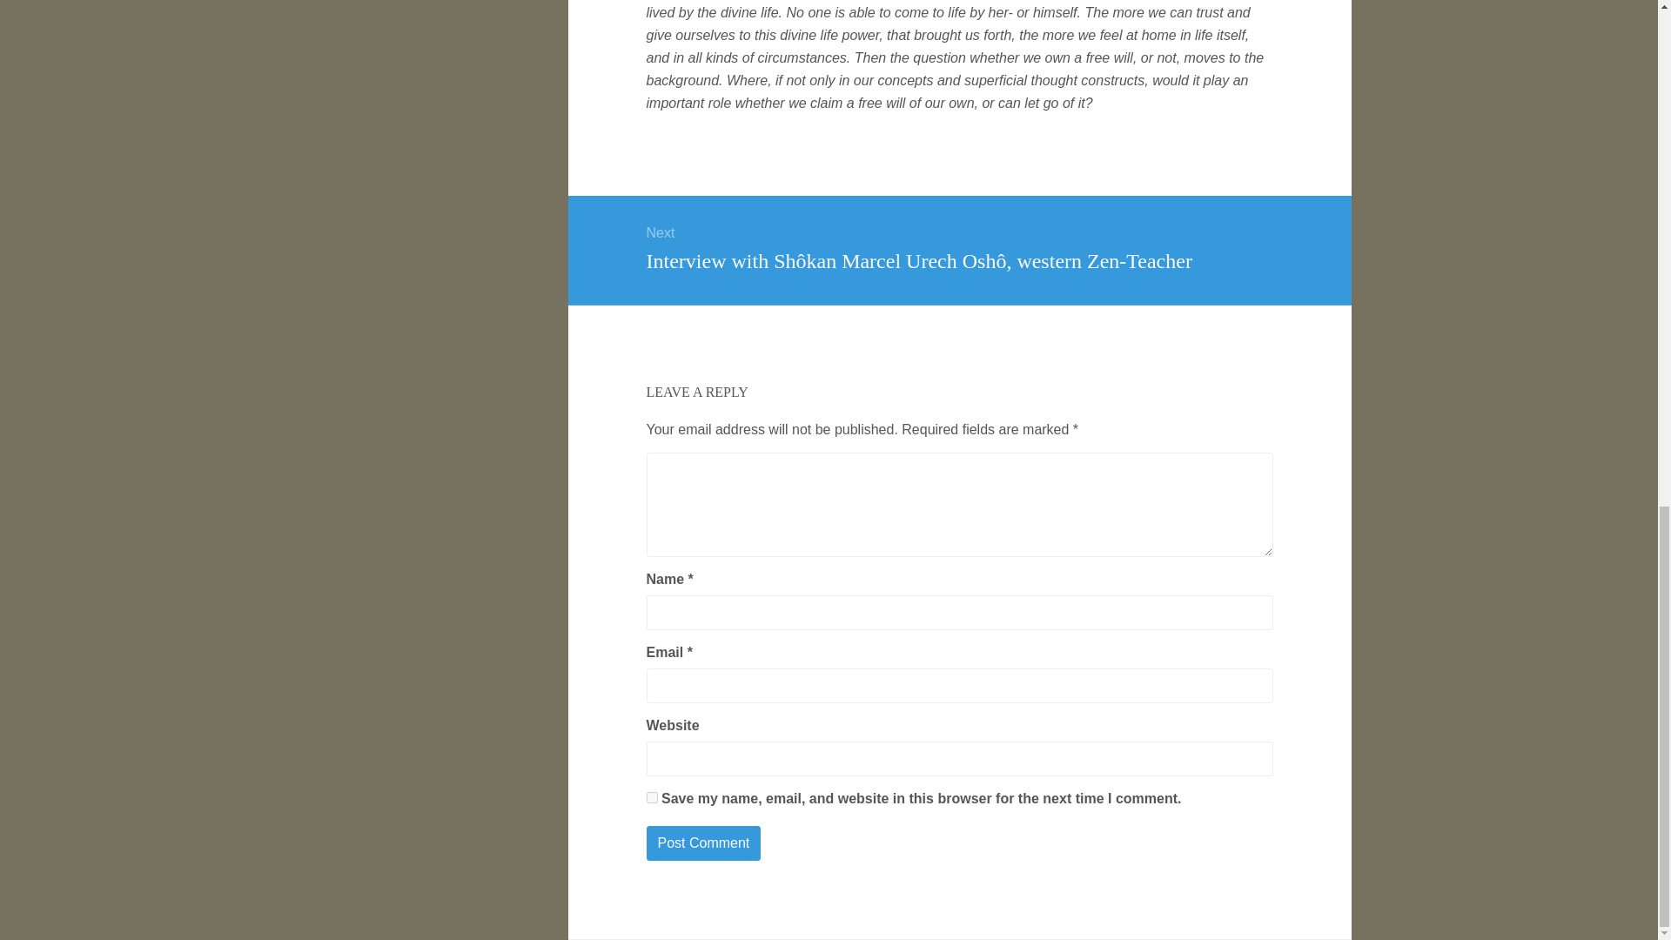  Describe the element at coordinates (651, 797) in the screenshot. I see `yes` at that location.